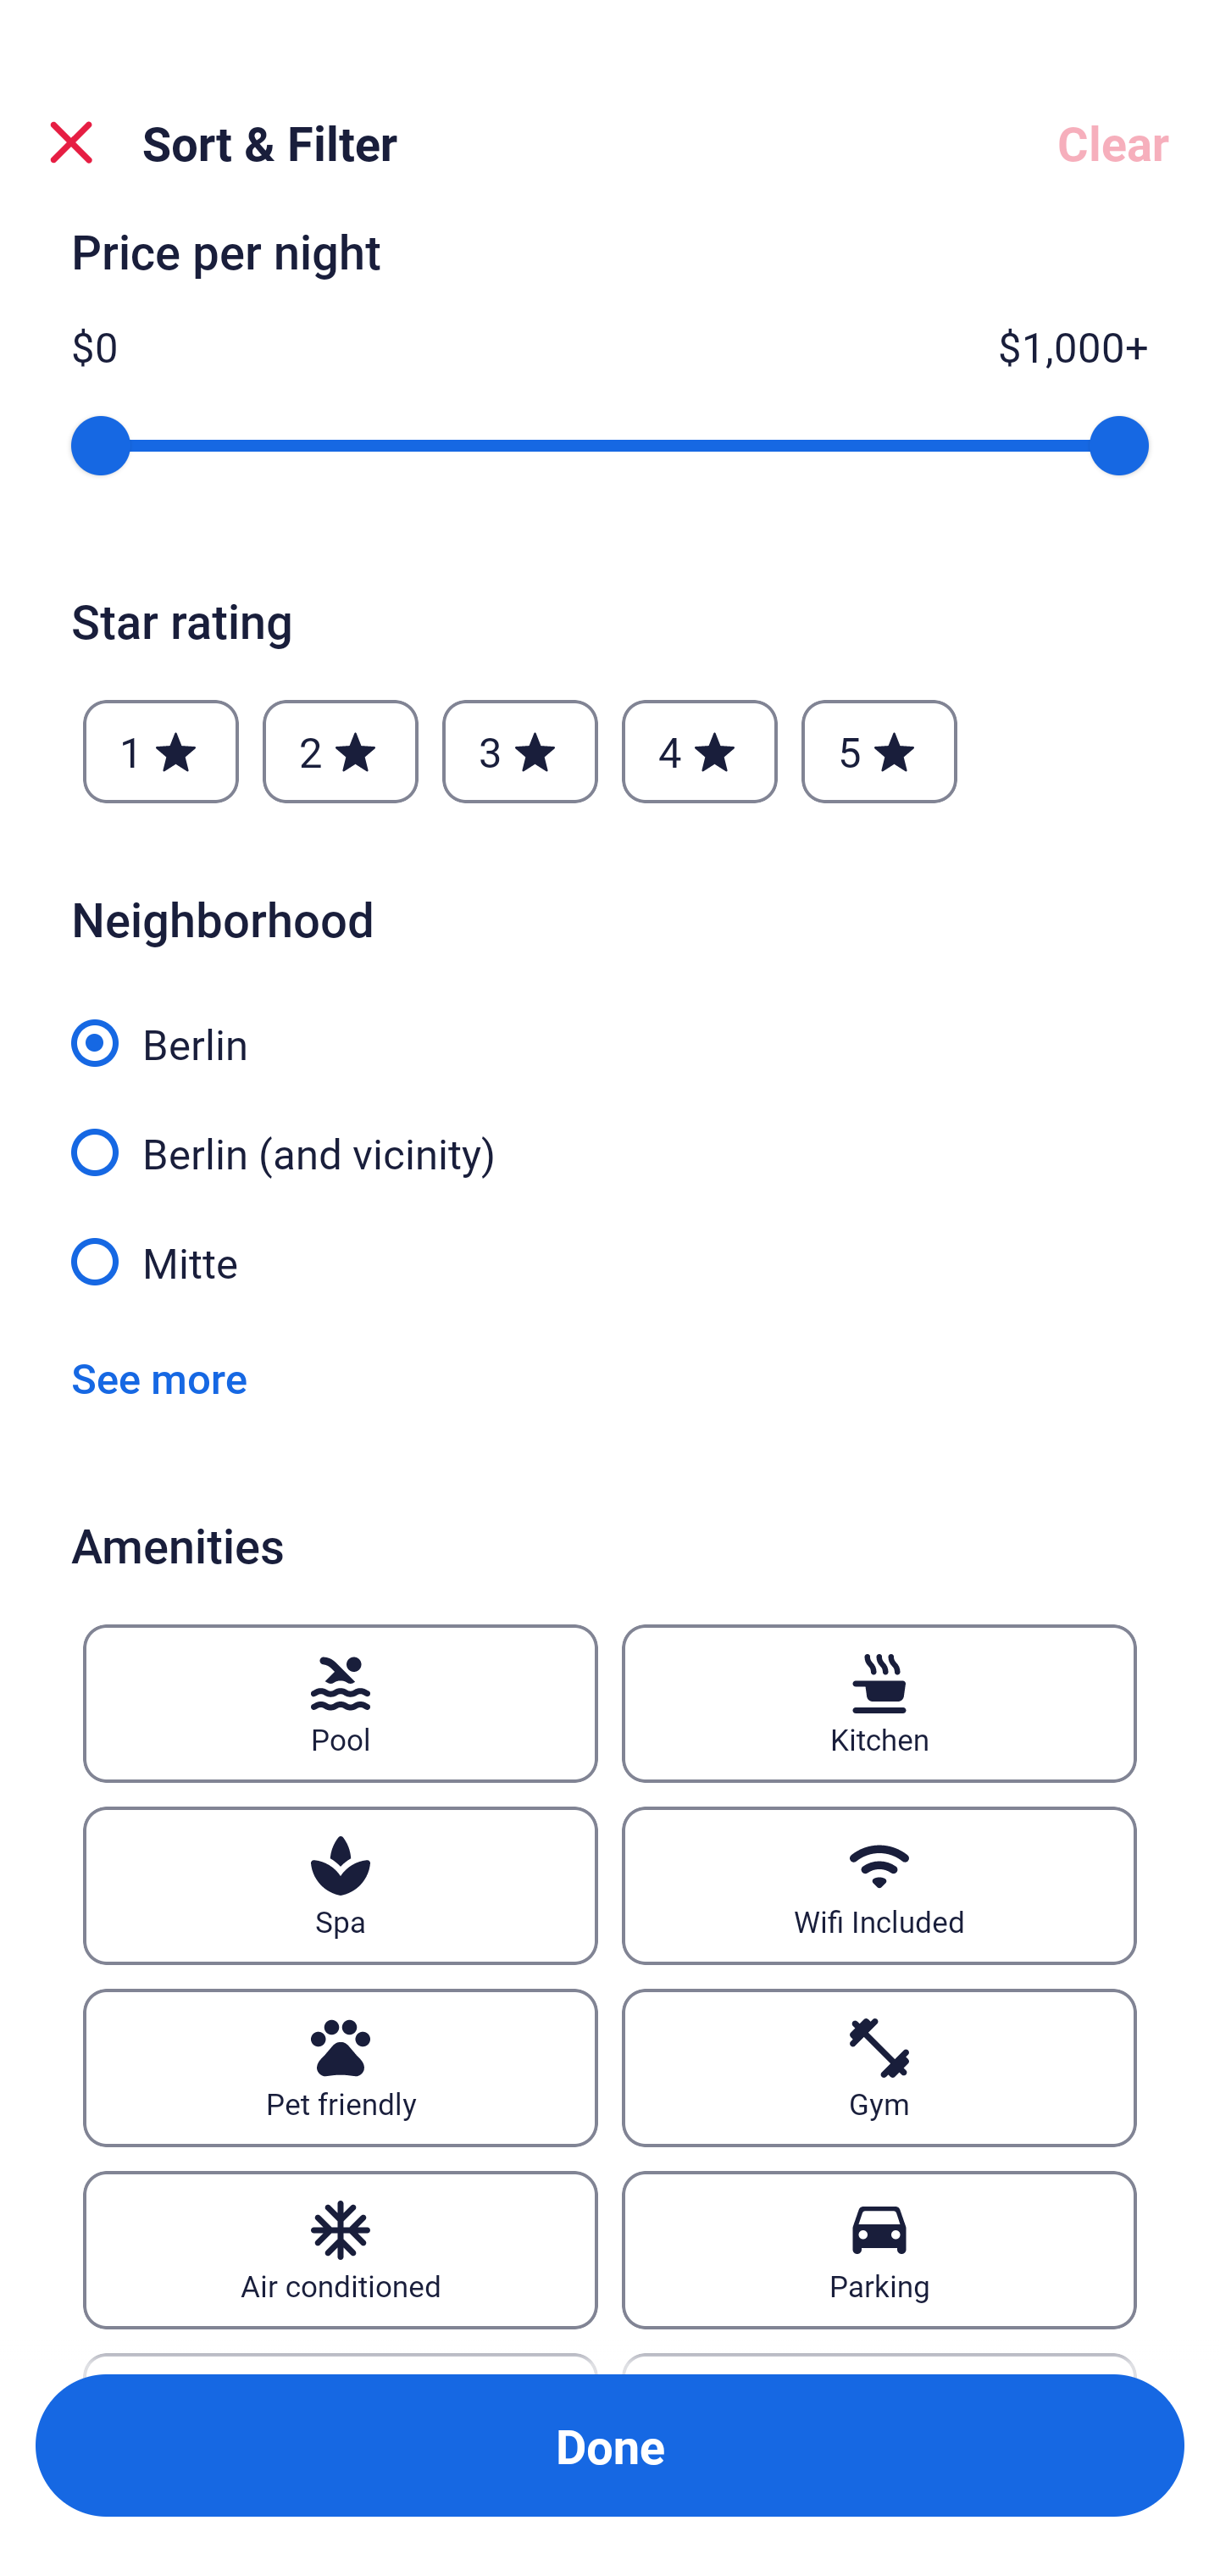  Describe the element at coordinates (340, 751) in the screenshot. I see `2` at that location.